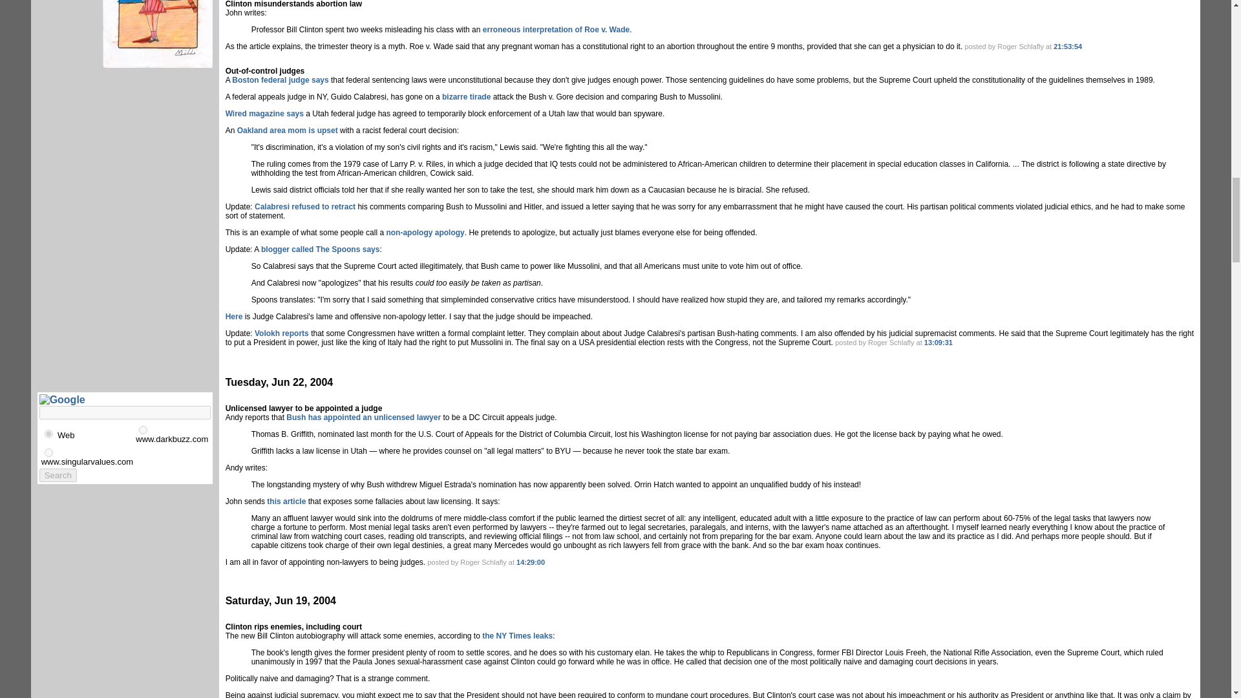 This screenshot has height=698, width=1241. I want to click on www.singularvalues.com, so click(49, 452).